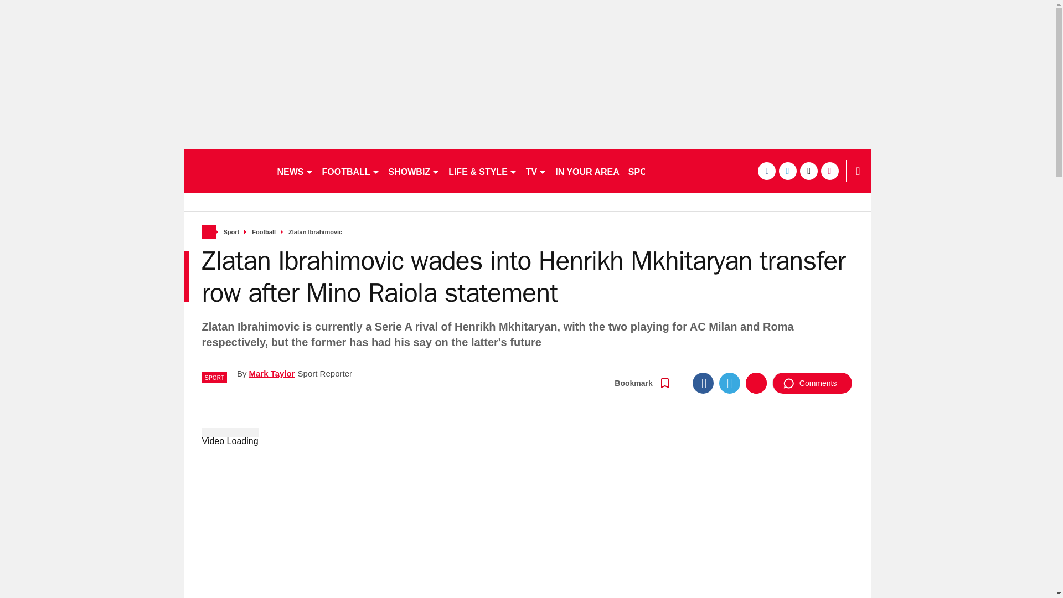  I want to click on instagram, so click(829, 171).